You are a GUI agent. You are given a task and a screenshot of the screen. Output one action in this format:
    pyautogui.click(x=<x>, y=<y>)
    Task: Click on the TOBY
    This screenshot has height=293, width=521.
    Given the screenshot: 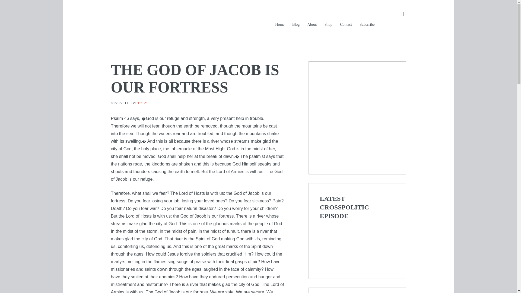 What is the action you would take?
    pyautogui.click(x=142, y=103)
    